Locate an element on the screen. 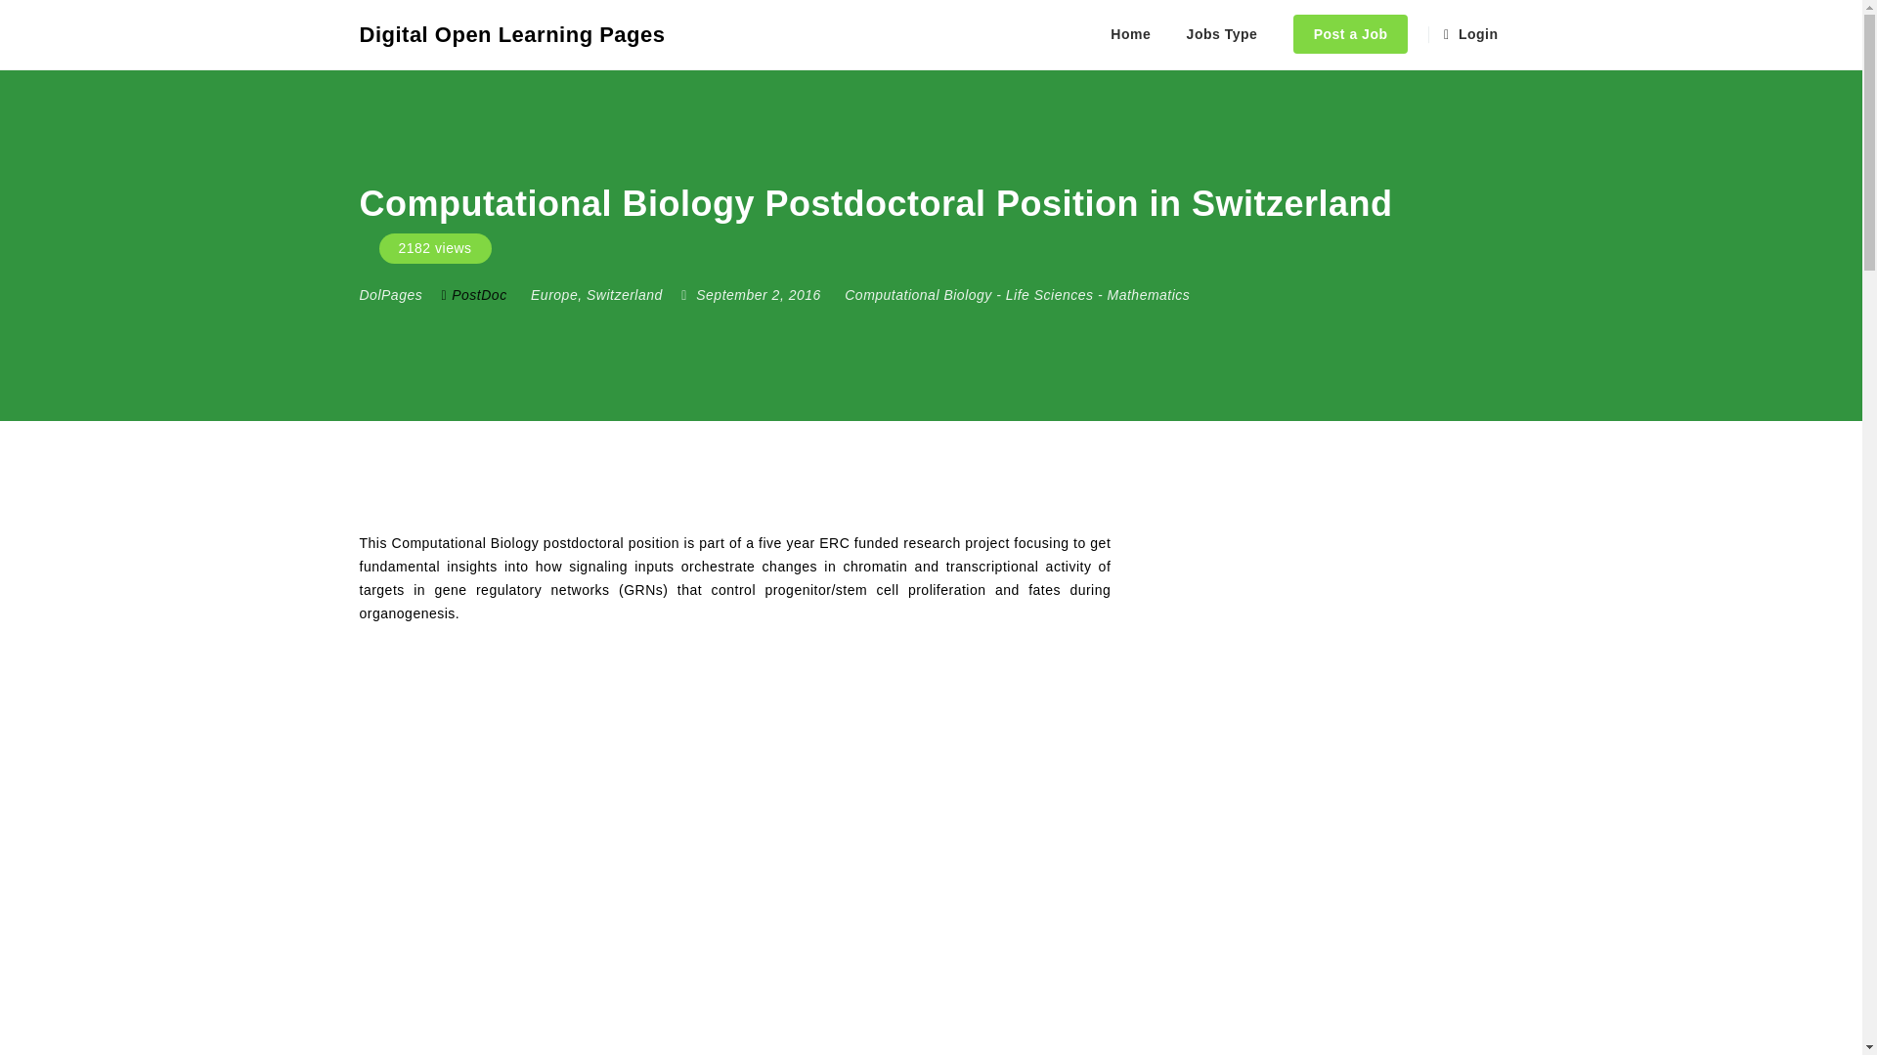  Jobs Type is located at coordinates (1222, 35).